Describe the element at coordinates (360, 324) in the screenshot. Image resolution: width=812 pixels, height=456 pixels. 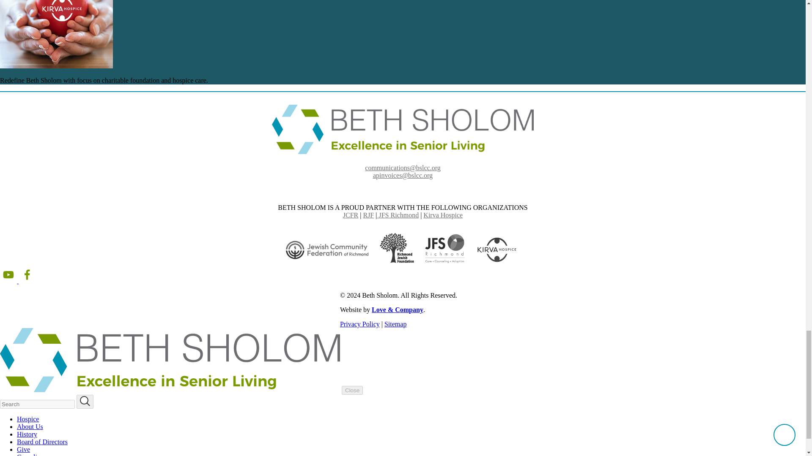
I see `Privacy Policy` at that location.